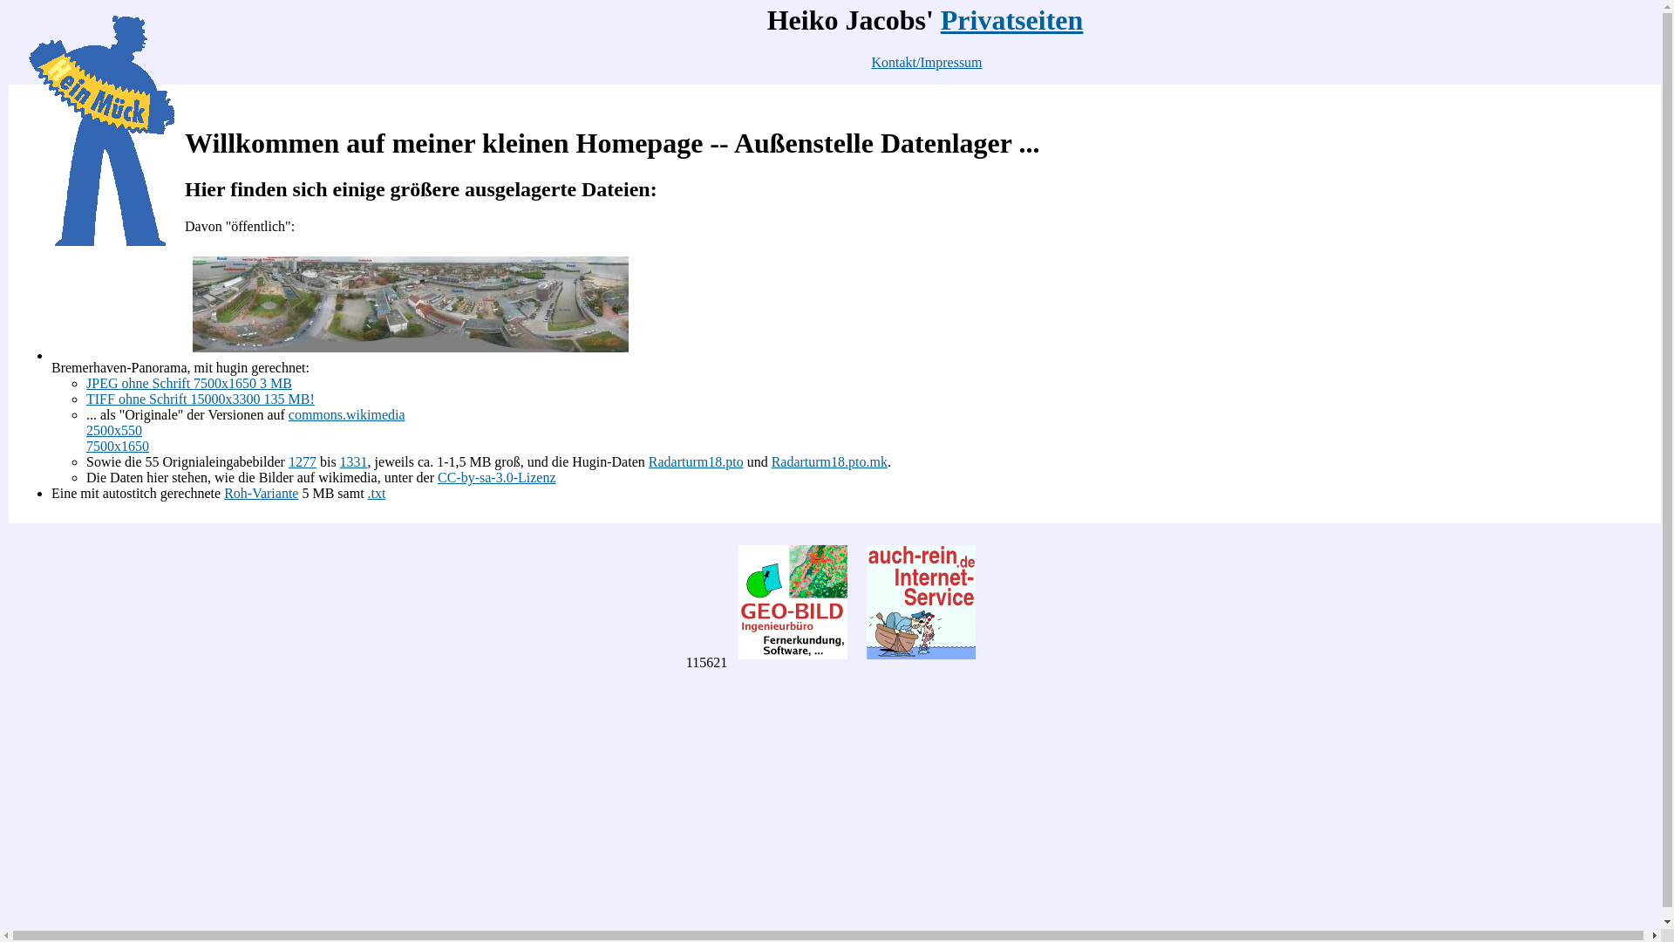  What do you see at coordinates (303, 462) in the screenshot?
I see `1277` at bounding box center [303, 462].